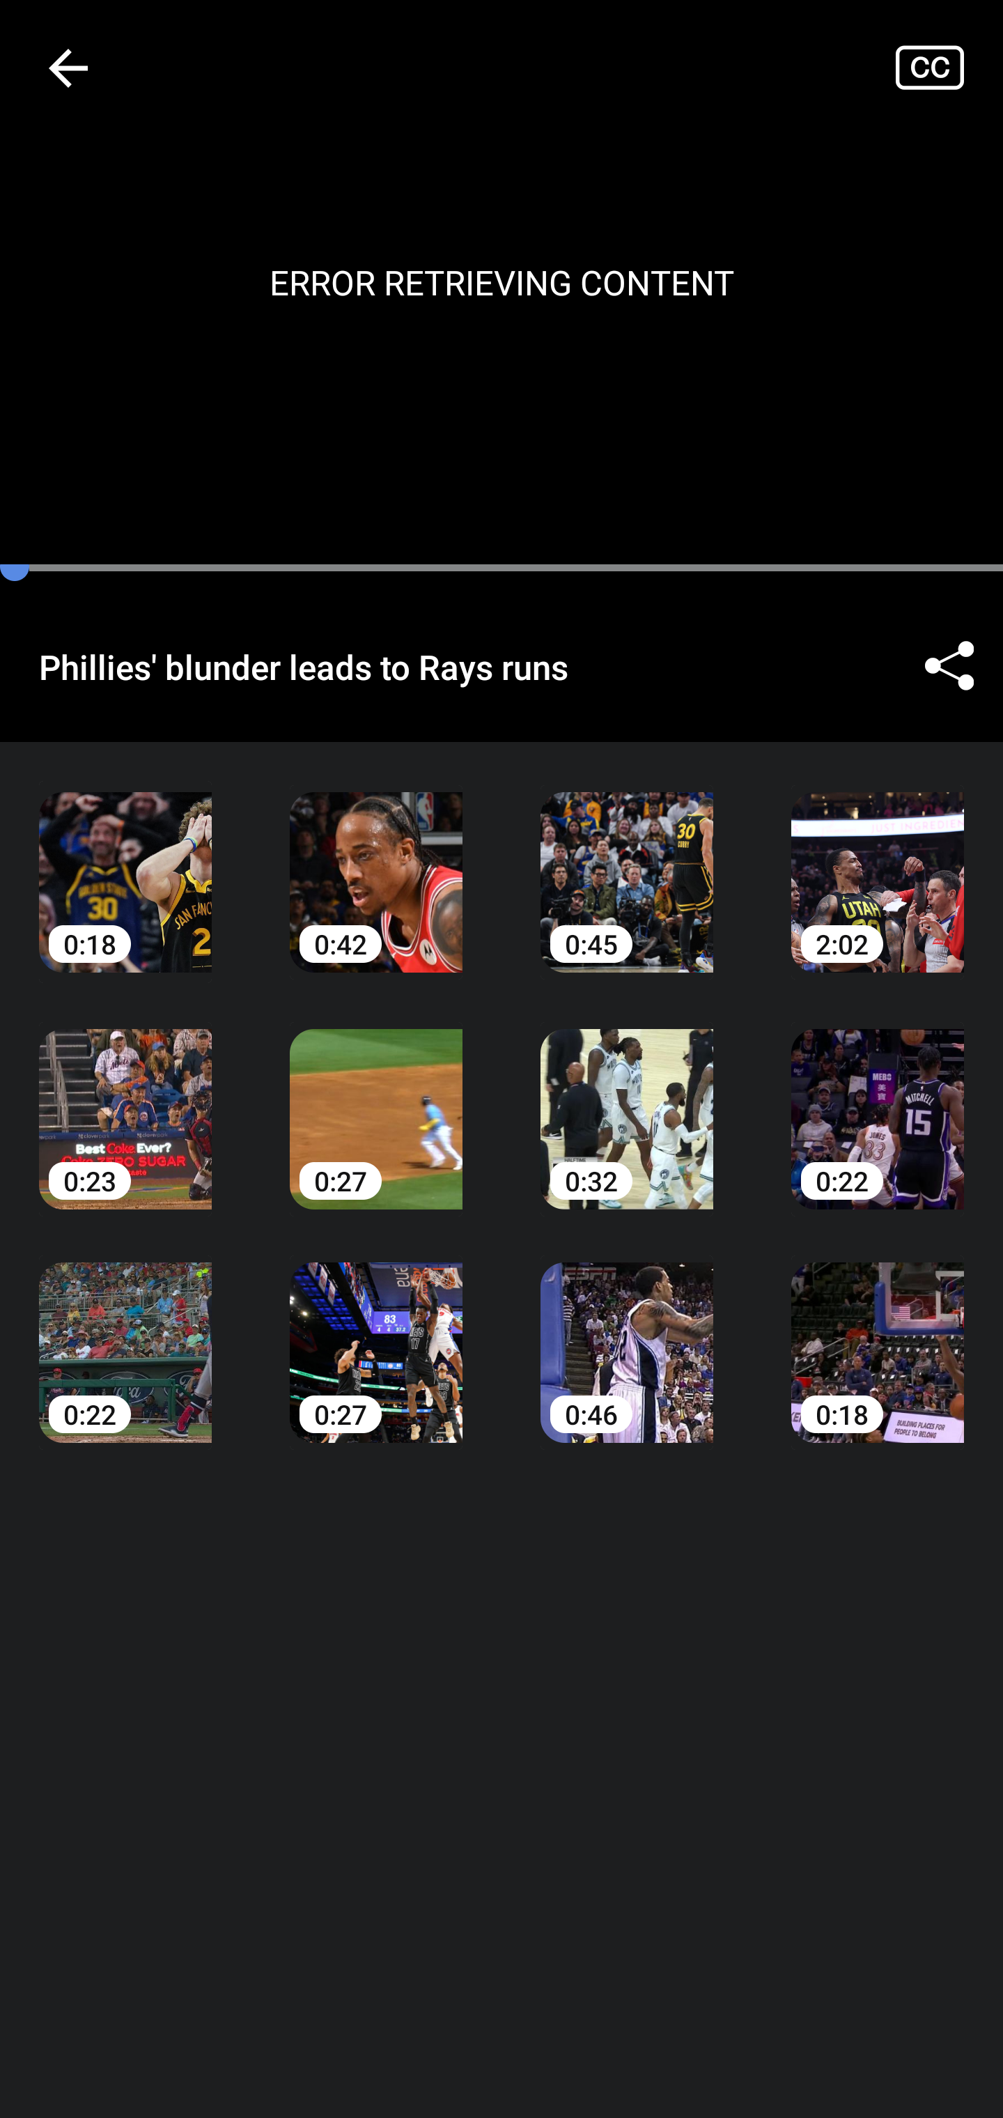 The width and height of the screenshot is (1003, 2118). I want to click on 0:27, so click(376, 1333).